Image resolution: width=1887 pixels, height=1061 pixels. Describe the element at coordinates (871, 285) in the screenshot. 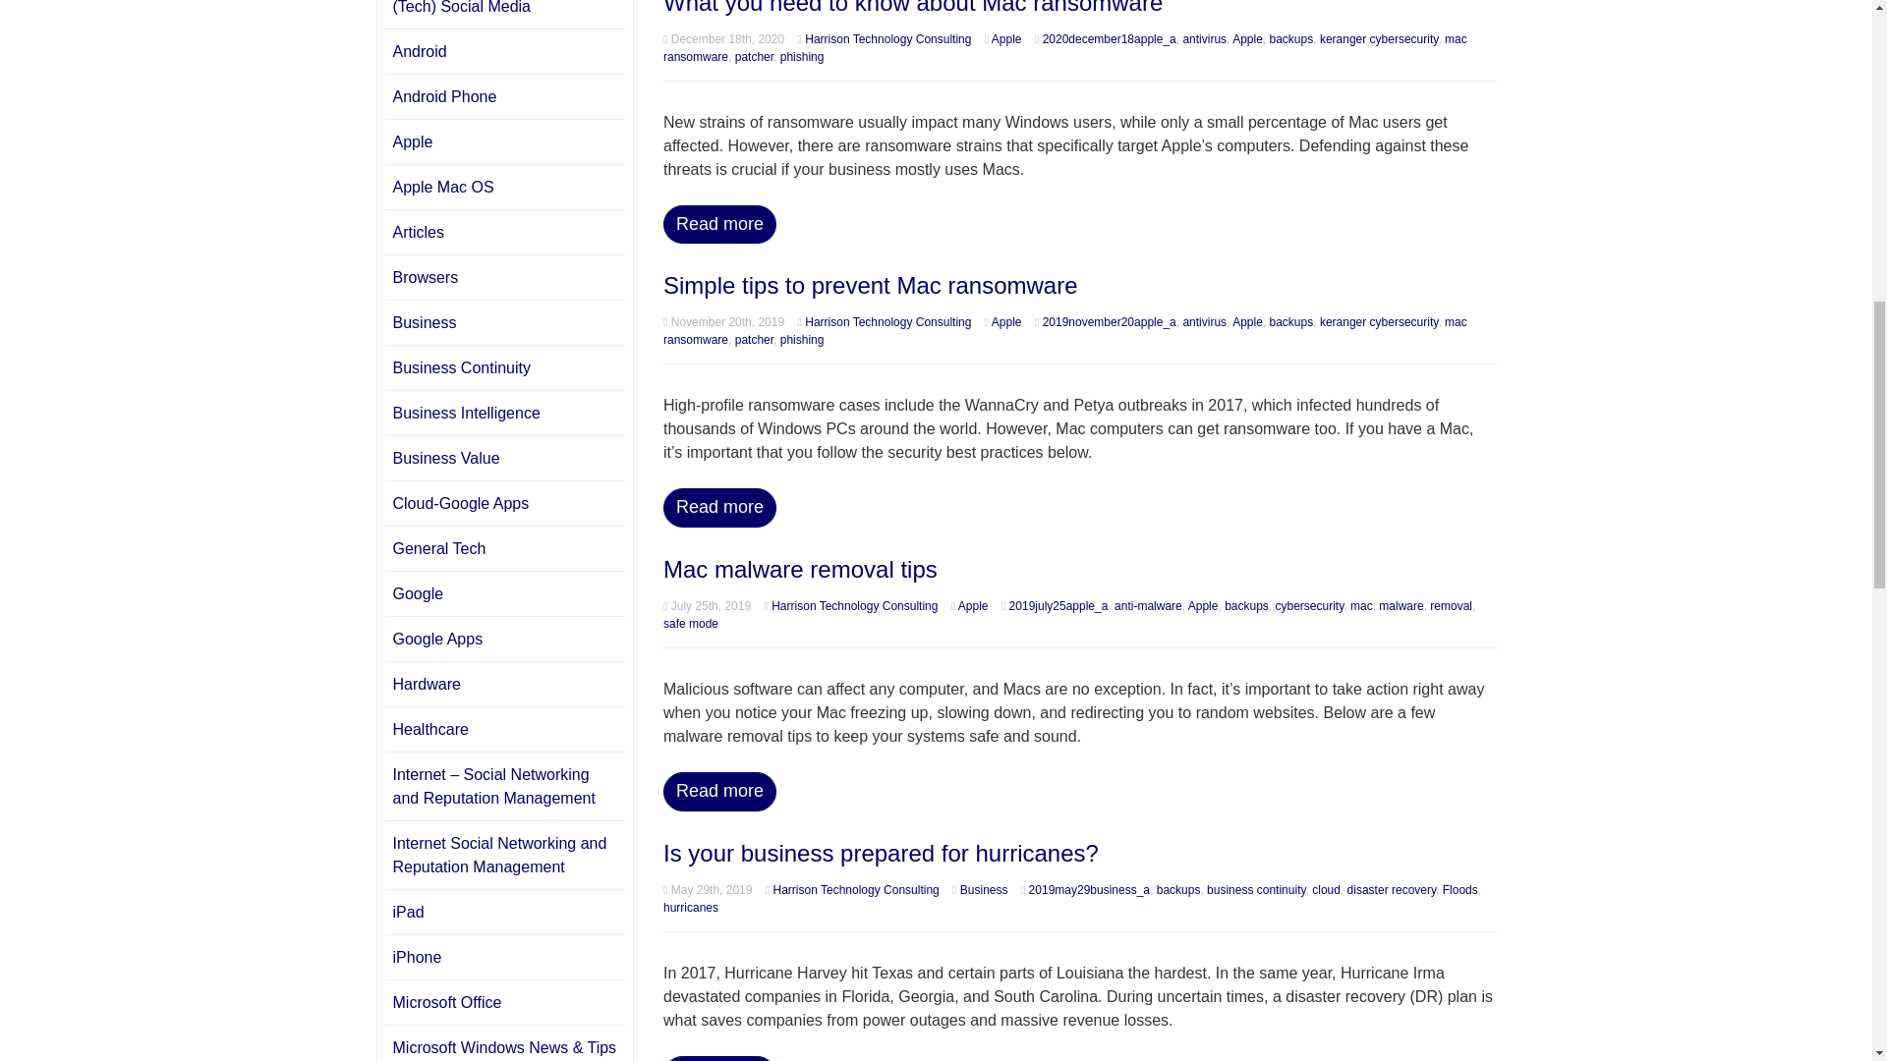

I see `Simple tips to prevent Mac ransomware` at that location.